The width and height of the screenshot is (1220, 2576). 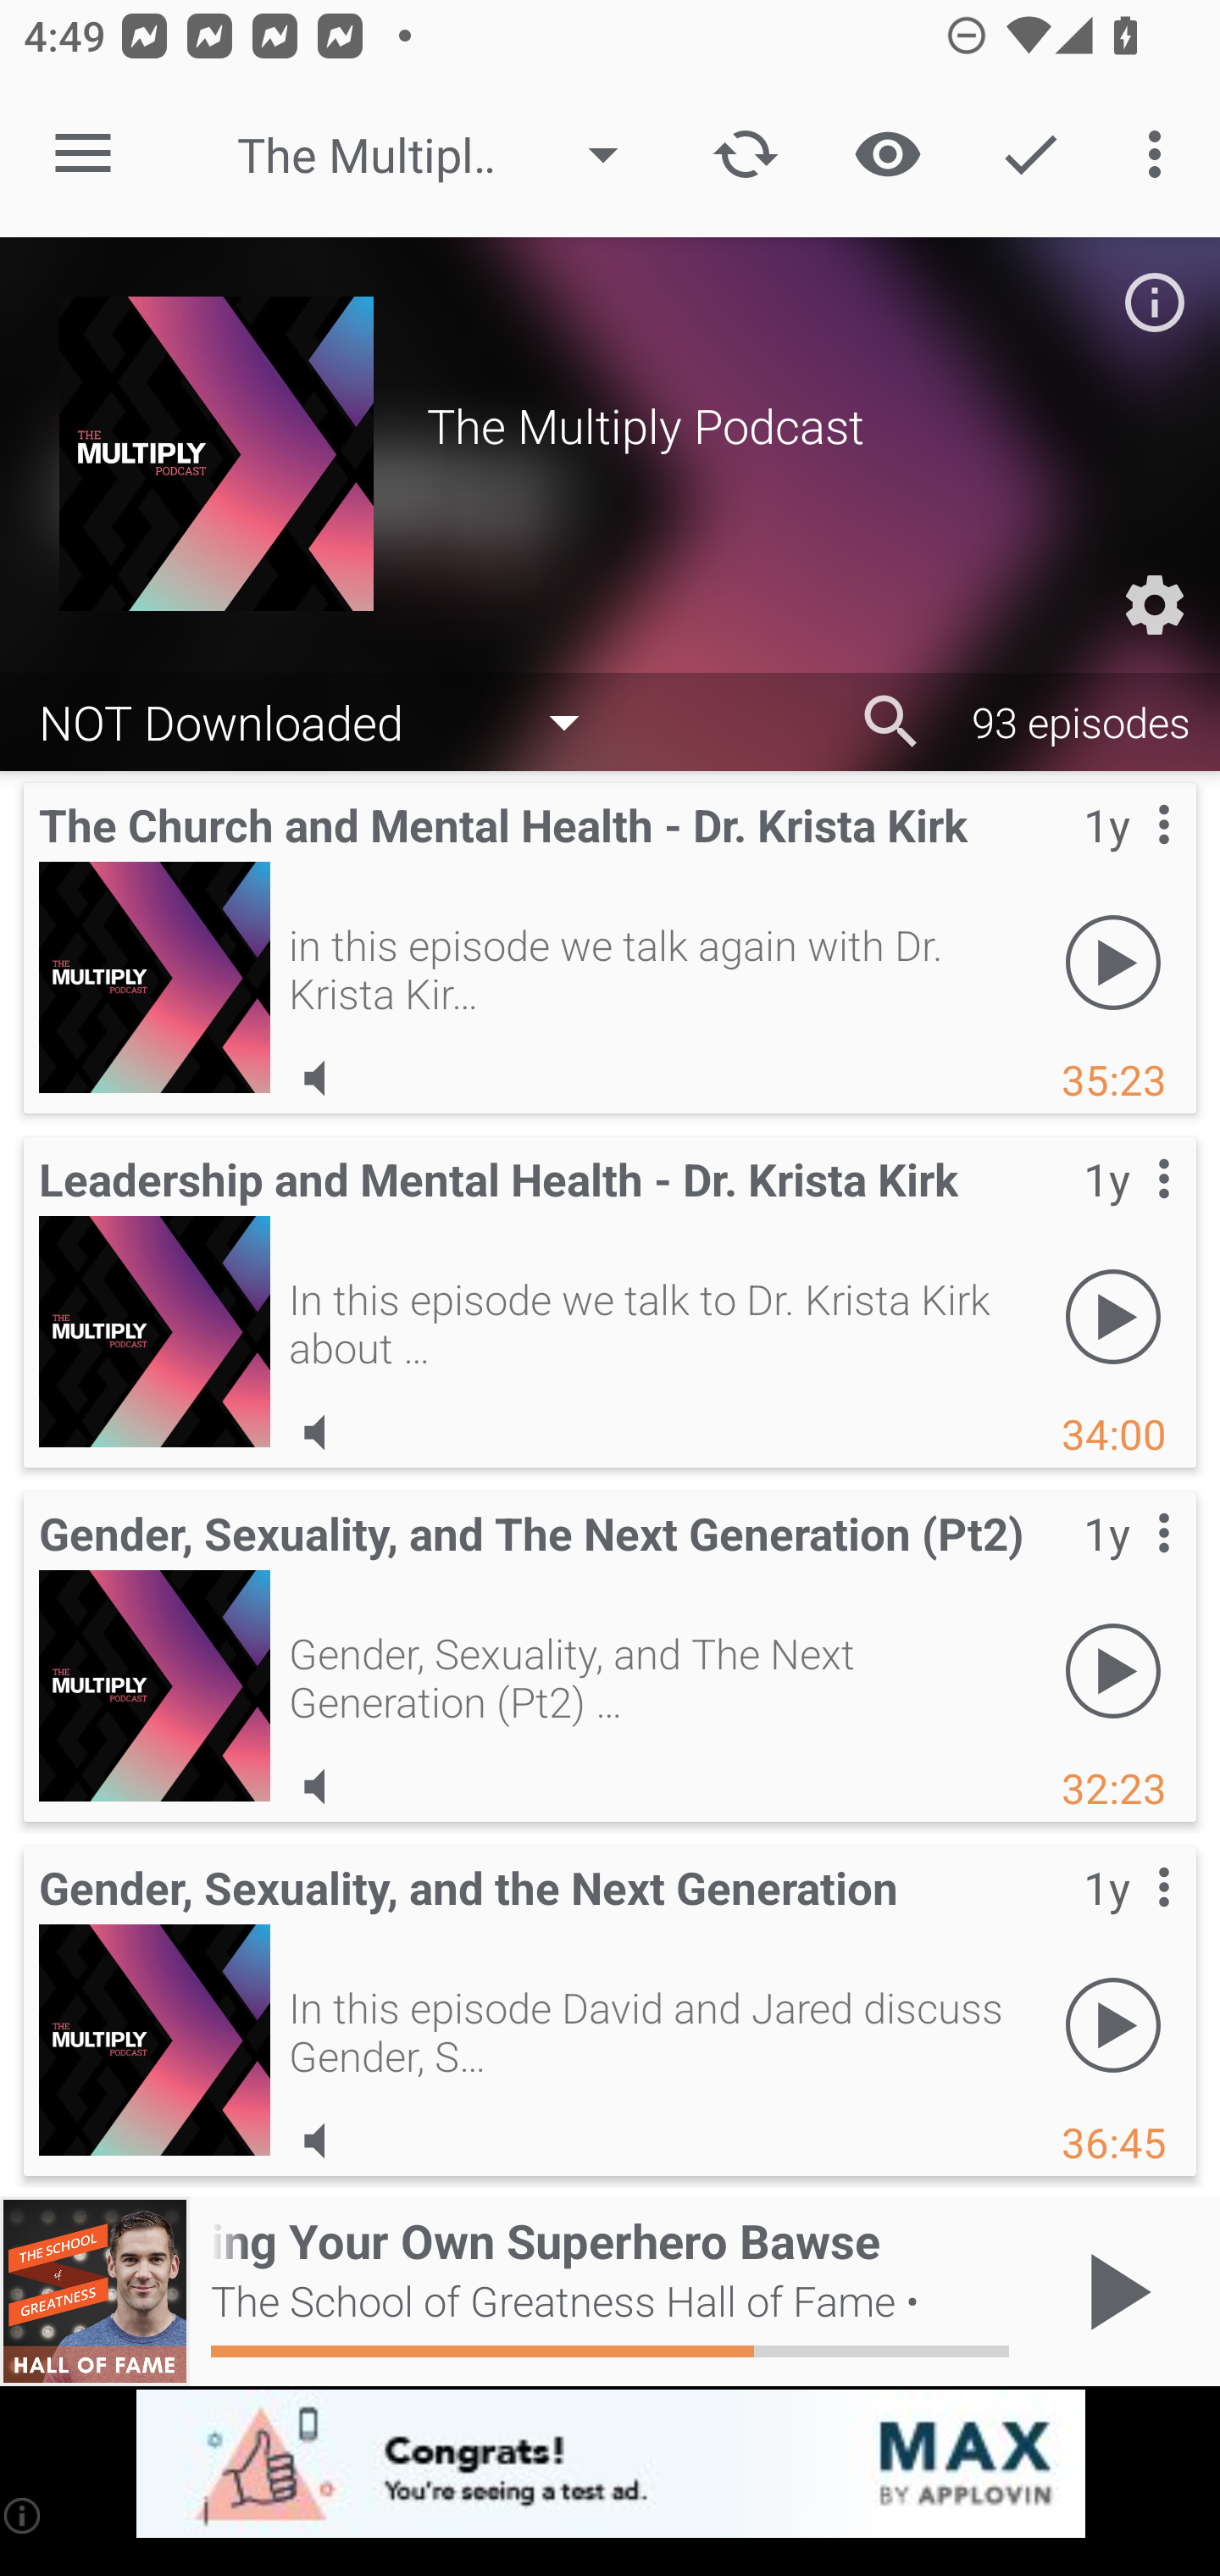 What do you see at coordinates (891, 722) in the screenshot?
I see `Search` at bounding box center [891, 722].